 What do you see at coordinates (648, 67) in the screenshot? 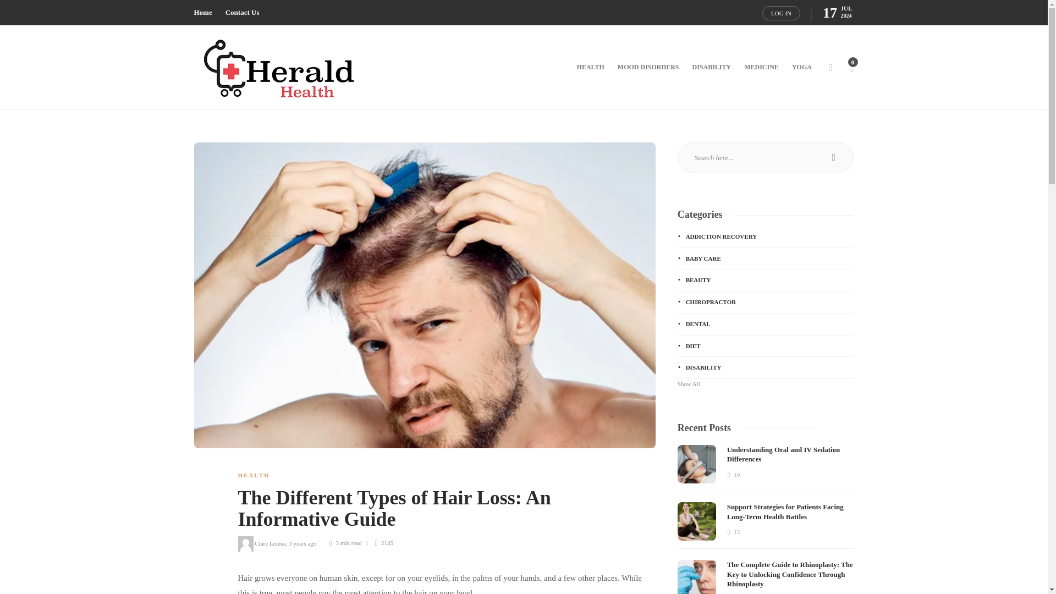
I see `MOOD DISORDERS` at bounding box center [648, 67].